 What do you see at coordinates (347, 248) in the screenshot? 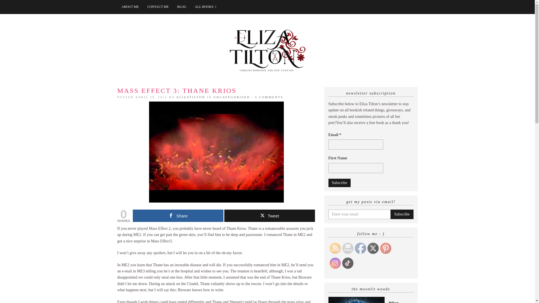
I see `Follow by Email` at bounding box center [347, 248].